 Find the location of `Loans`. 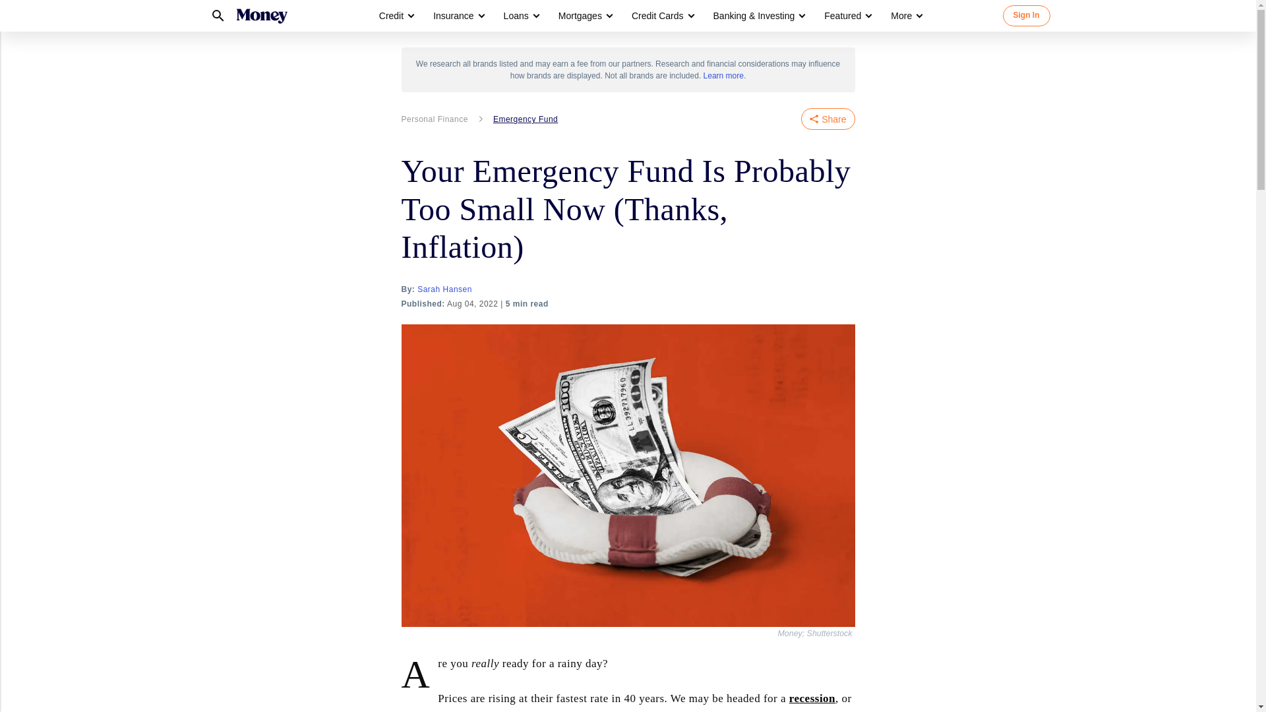

Loans is located at coordinates (521, 16).